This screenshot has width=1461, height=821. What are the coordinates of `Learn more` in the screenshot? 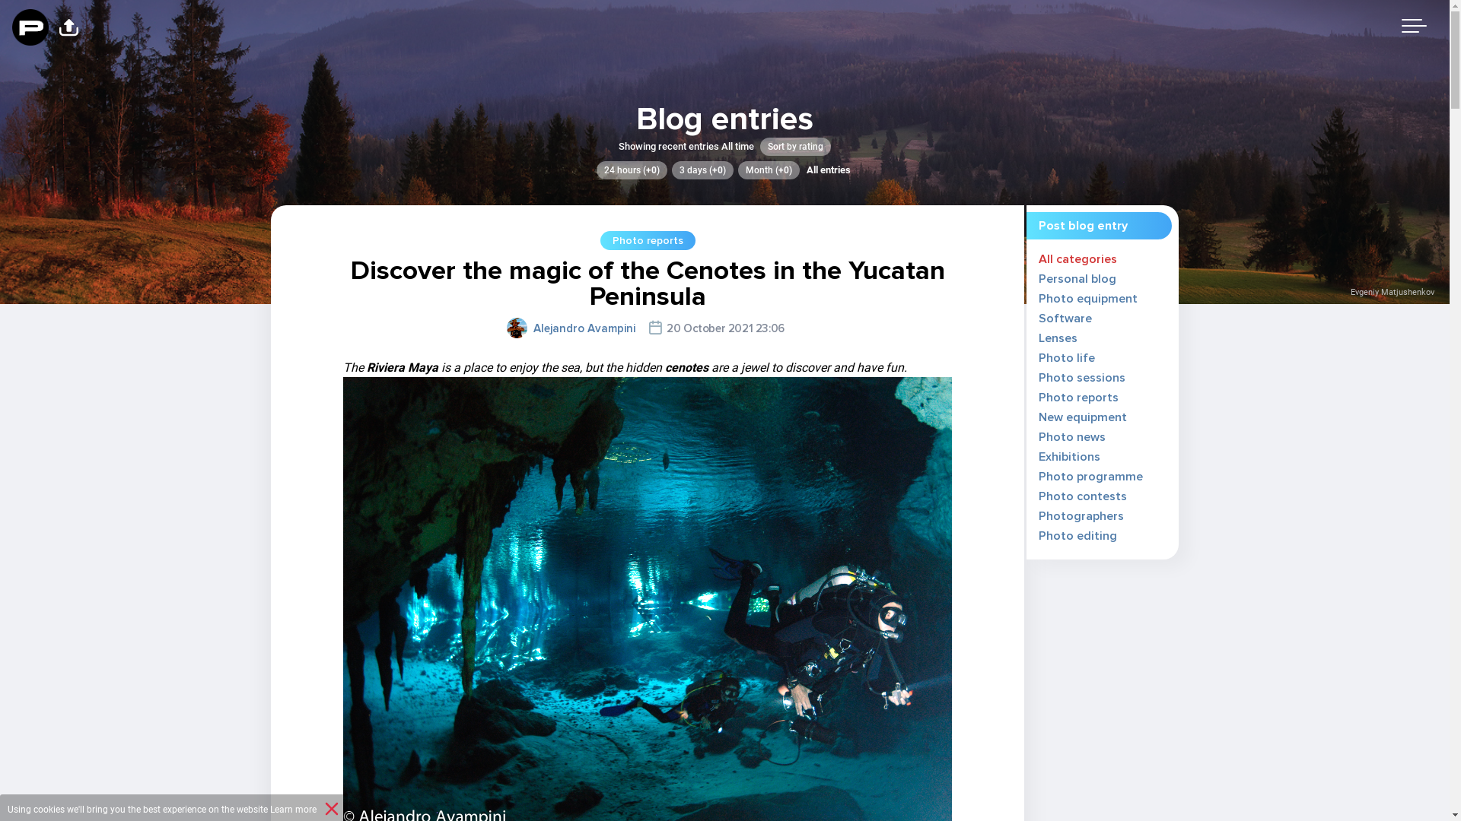 It's located at (294, 810).